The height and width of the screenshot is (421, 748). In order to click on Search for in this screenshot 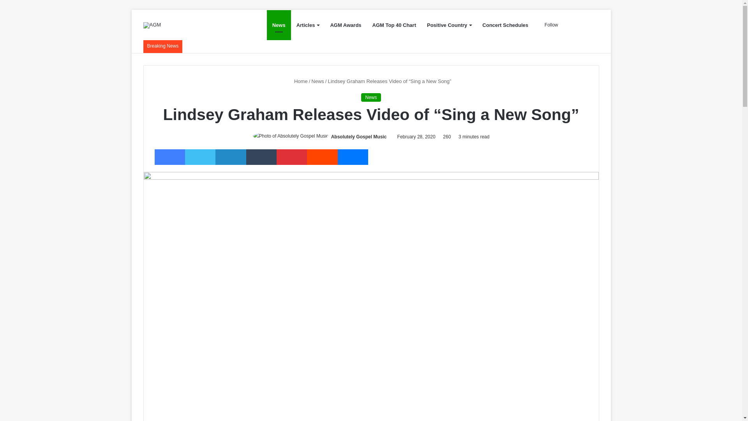, I will do `click(593, 25)`.